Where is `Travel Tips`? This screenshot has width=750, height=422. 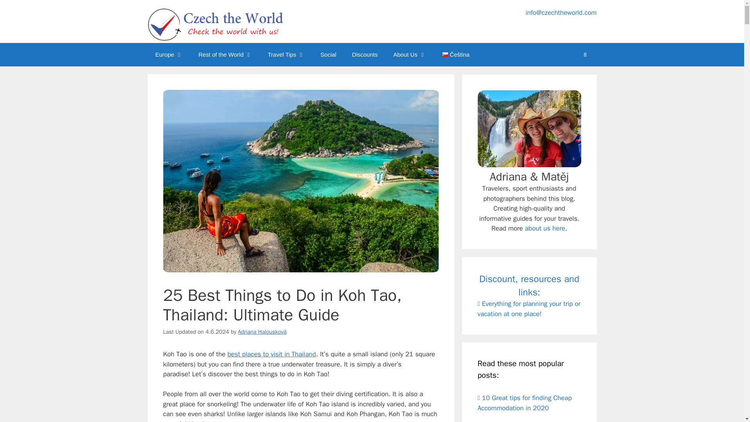 Travel Tips is located at coordinates (286, 55).